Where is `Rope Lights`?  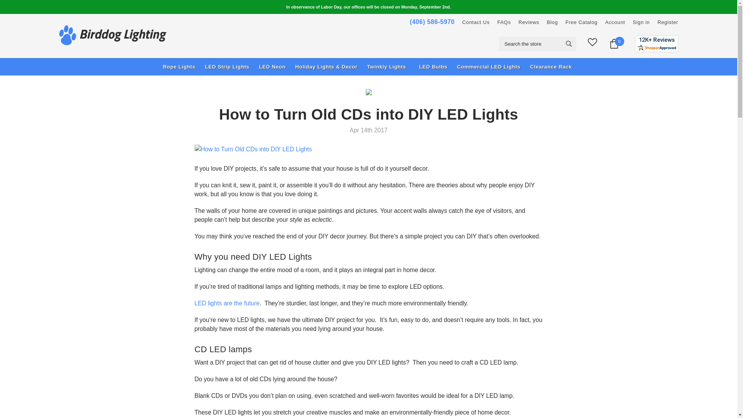
Rope Lights is located at coordinates (180, 67).